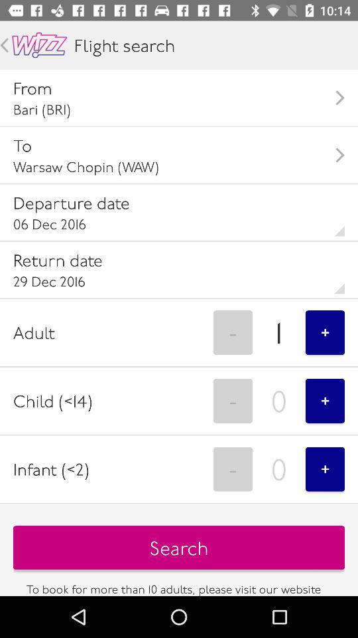 The image size is (358, 638). What do you see at coordinates (325, 401) in the screenshot?
I see `turn off icon to the right of 0` at bounding box center [325, 401].